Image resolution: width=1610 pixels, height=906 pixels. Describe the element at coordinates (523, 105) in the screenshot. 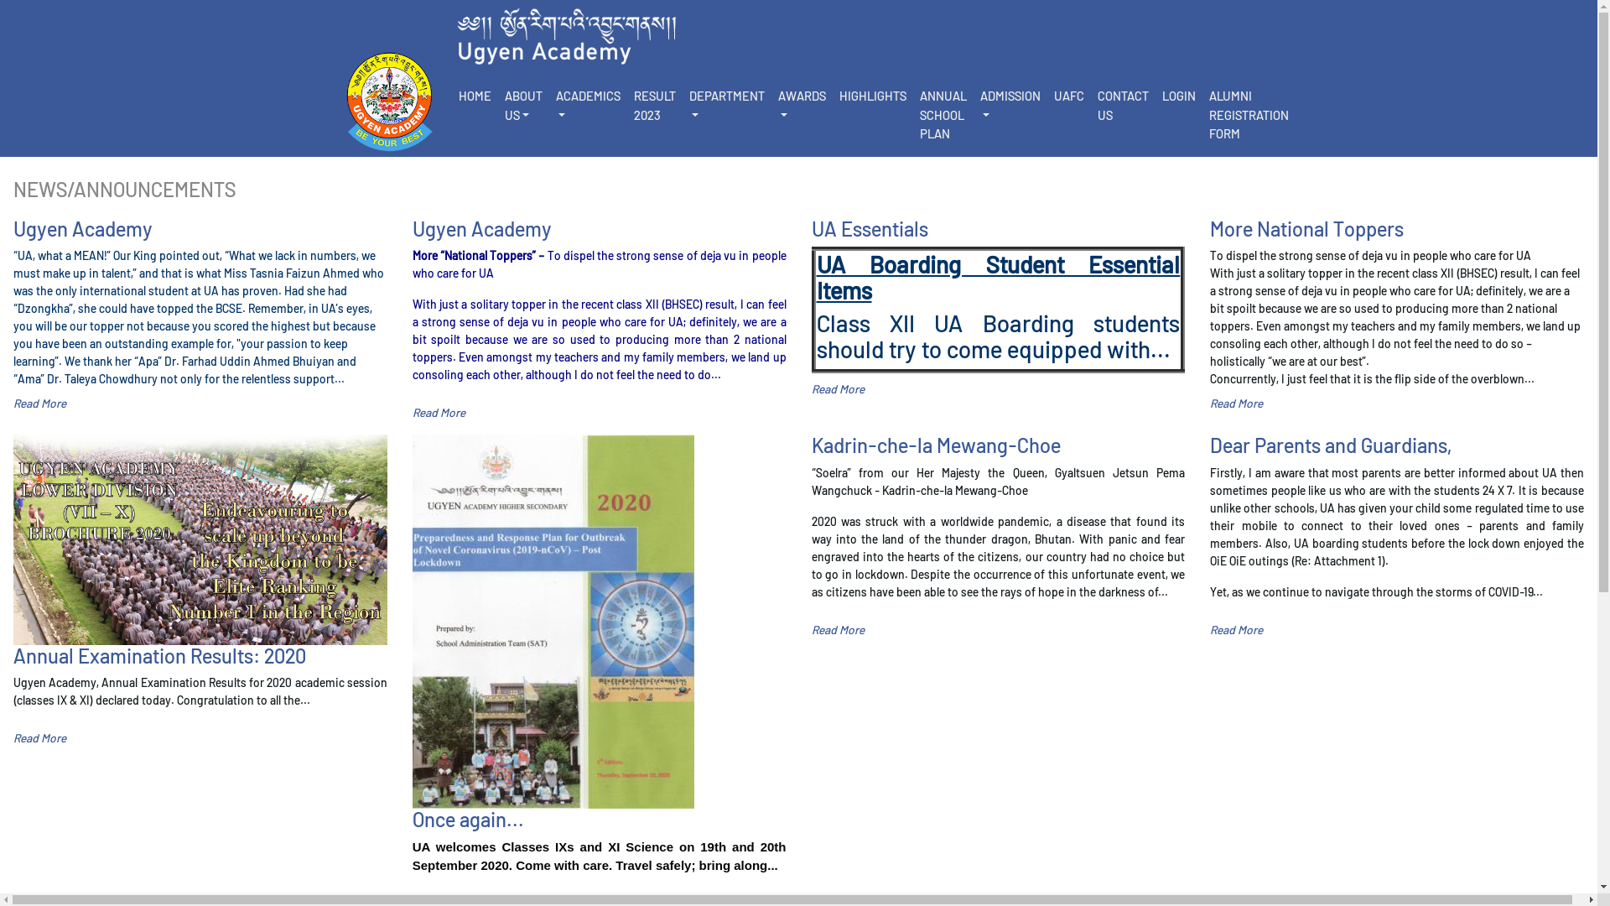

I see `ABOUT US` at that location.